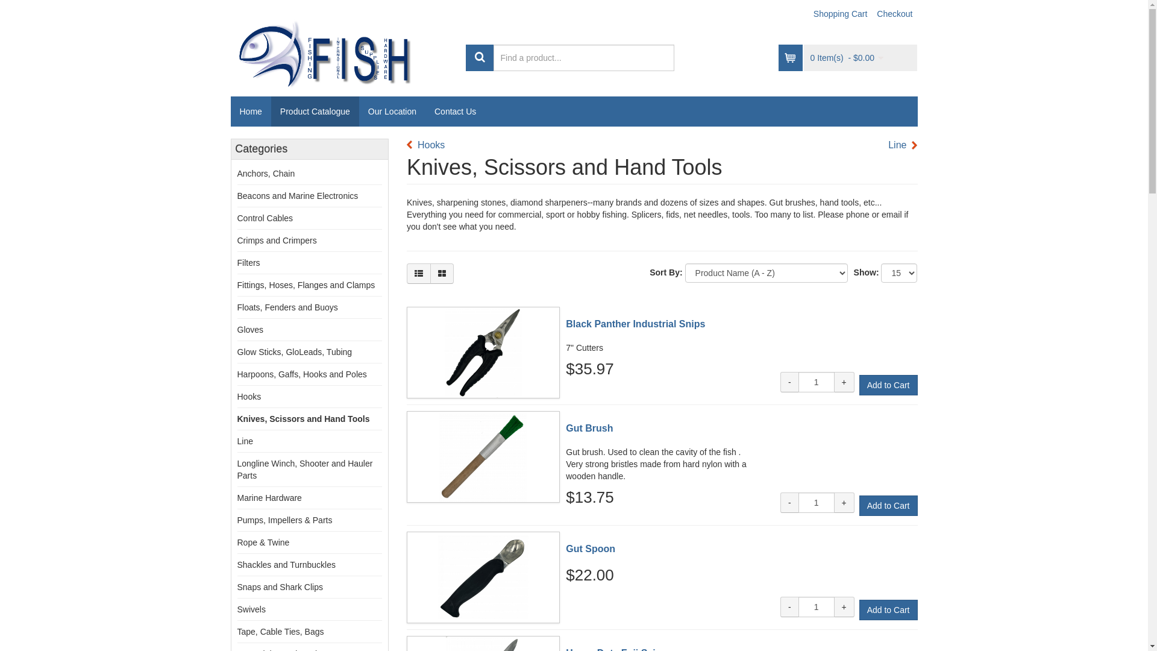 This screenshot has width=1157, height=651. What do you see at coordinates (251, 112) in the screenshot?
I see `Home` at bounding box center [251, 112].